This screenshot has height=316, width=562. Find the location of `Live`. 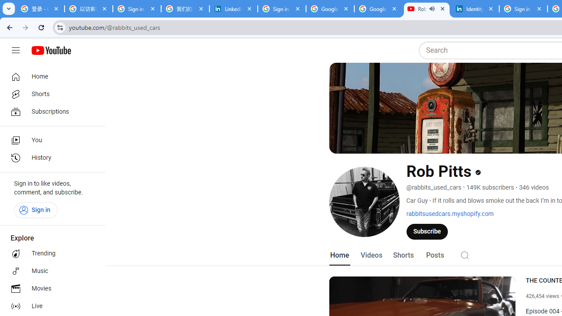

Live is located at coordinates (50, 306).